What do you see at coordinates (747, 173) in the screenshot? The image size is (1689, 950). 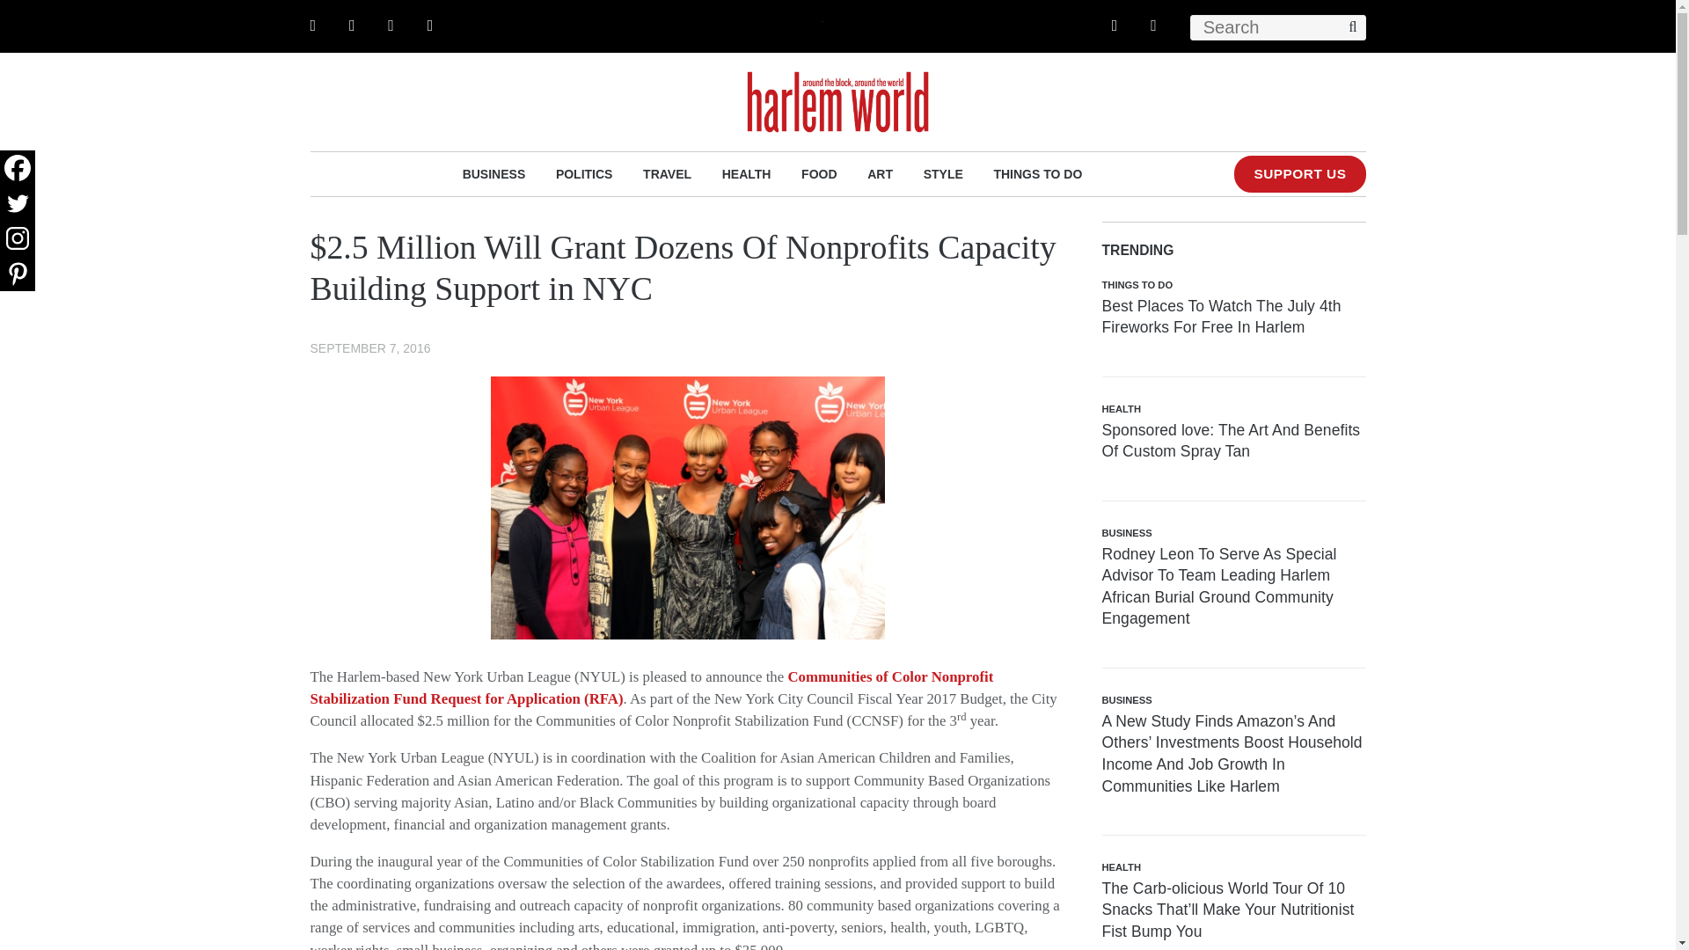 I see `HEALTH` at bounding box center [747, 173].